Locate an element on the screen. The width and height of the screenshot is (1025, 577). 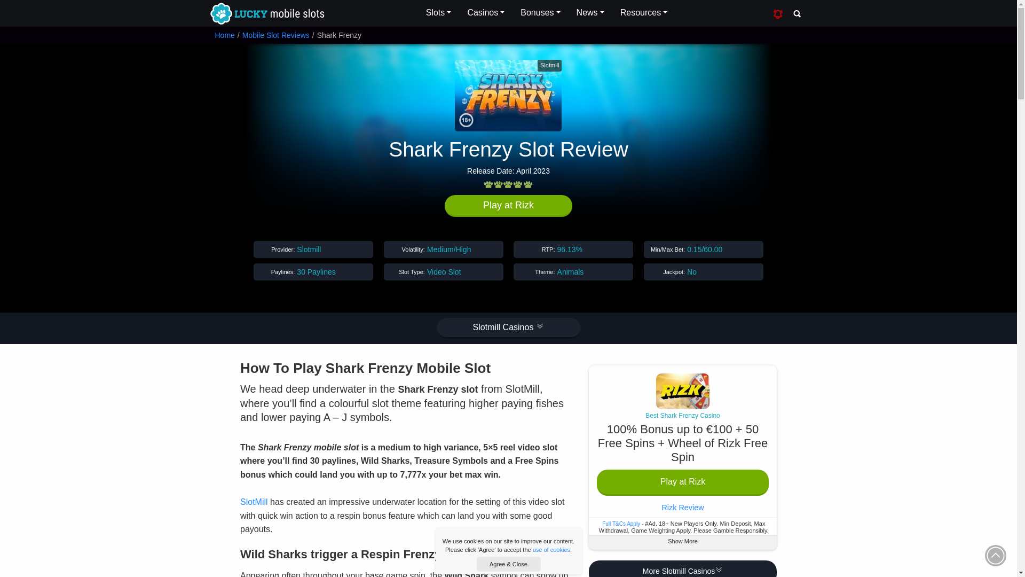
Home is located at coordinates (224, 35).